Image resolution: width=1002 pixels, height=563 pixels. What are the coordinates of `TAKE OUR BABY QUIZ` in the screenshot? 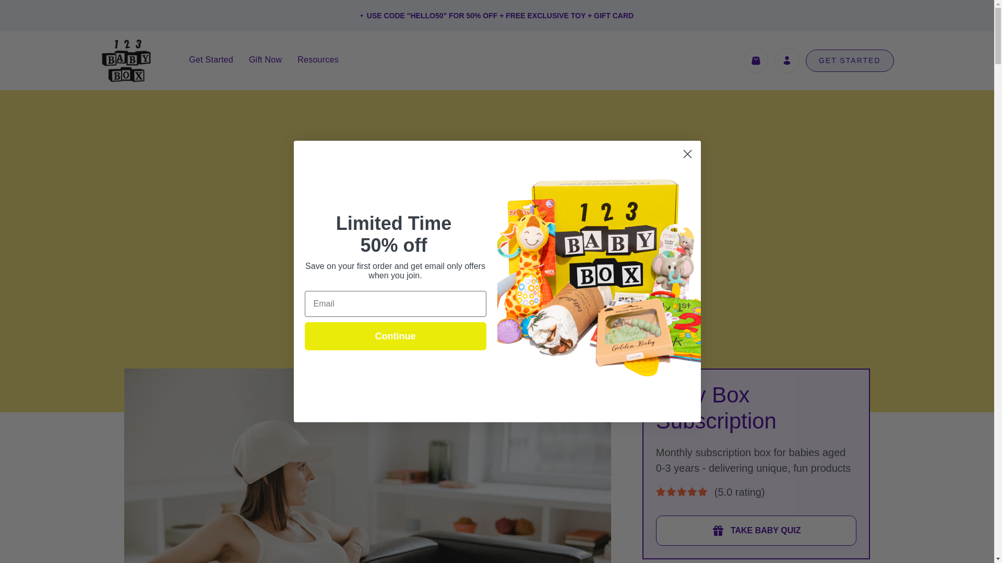 It's located at (497, 300).